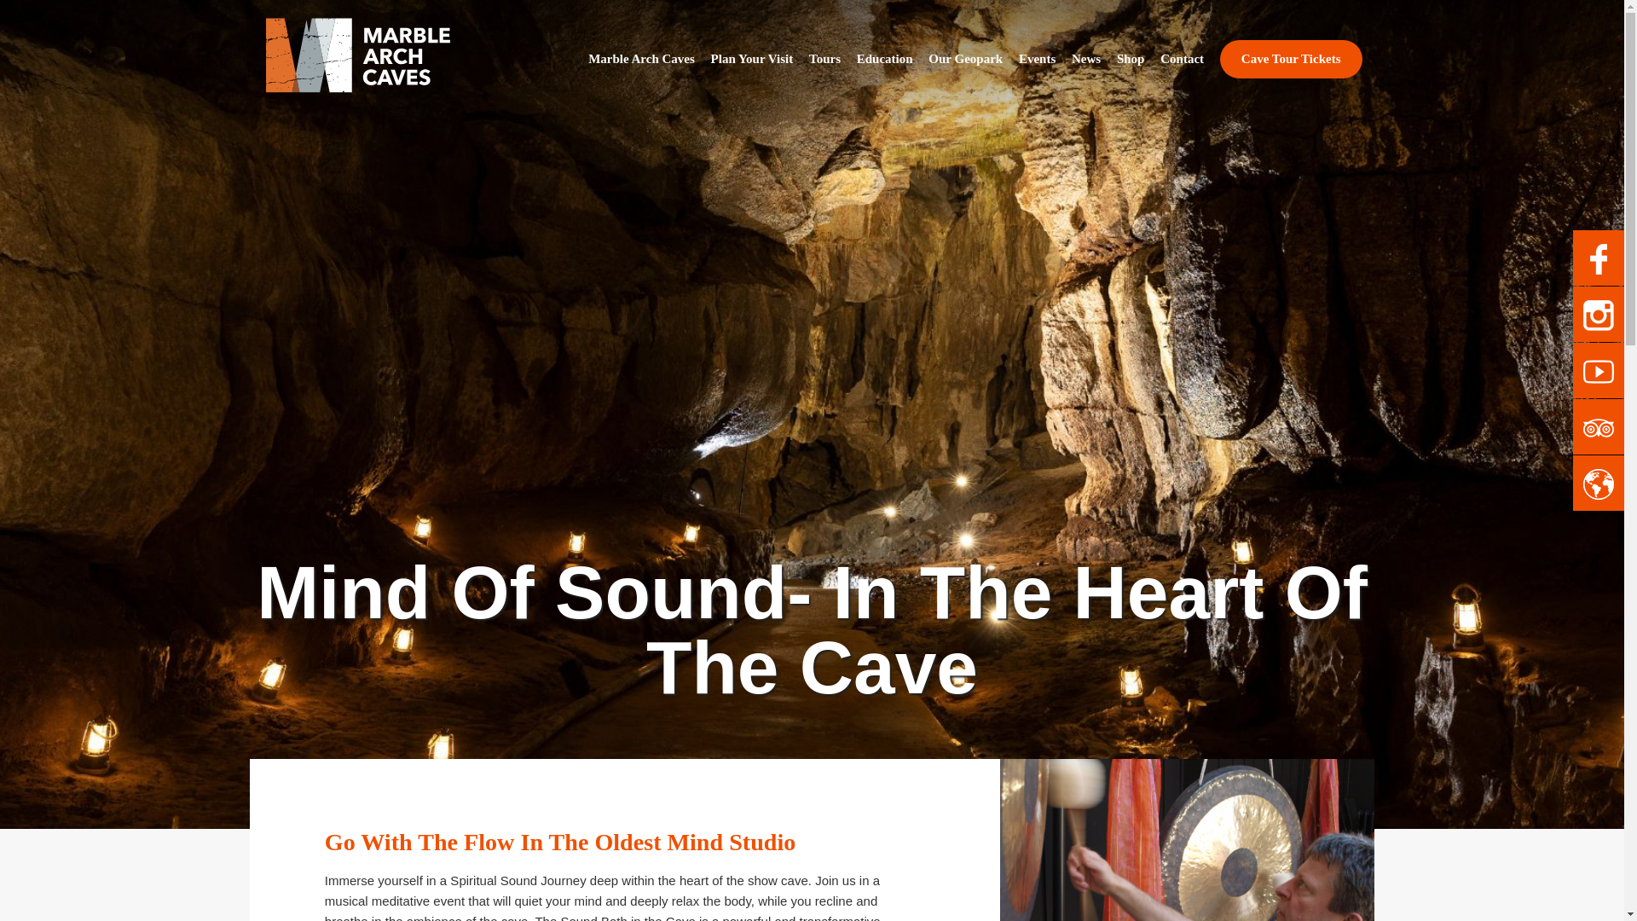  What do you see at coordinates (824, 58) in the screenshot?
I see `Tours` at bounding box center [824, 58].